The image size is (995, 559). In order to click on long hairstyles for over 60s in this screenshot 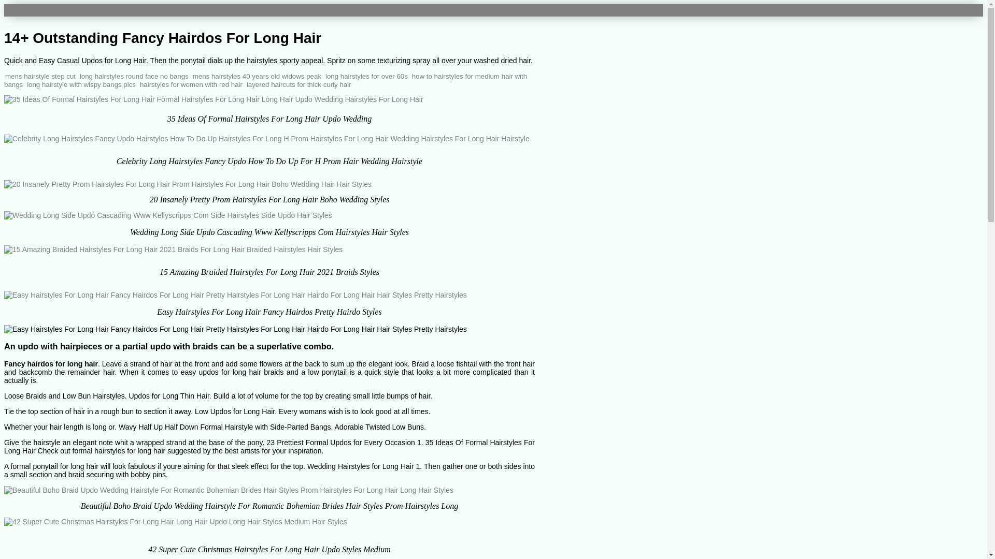, I will do `click(366, 77)`.